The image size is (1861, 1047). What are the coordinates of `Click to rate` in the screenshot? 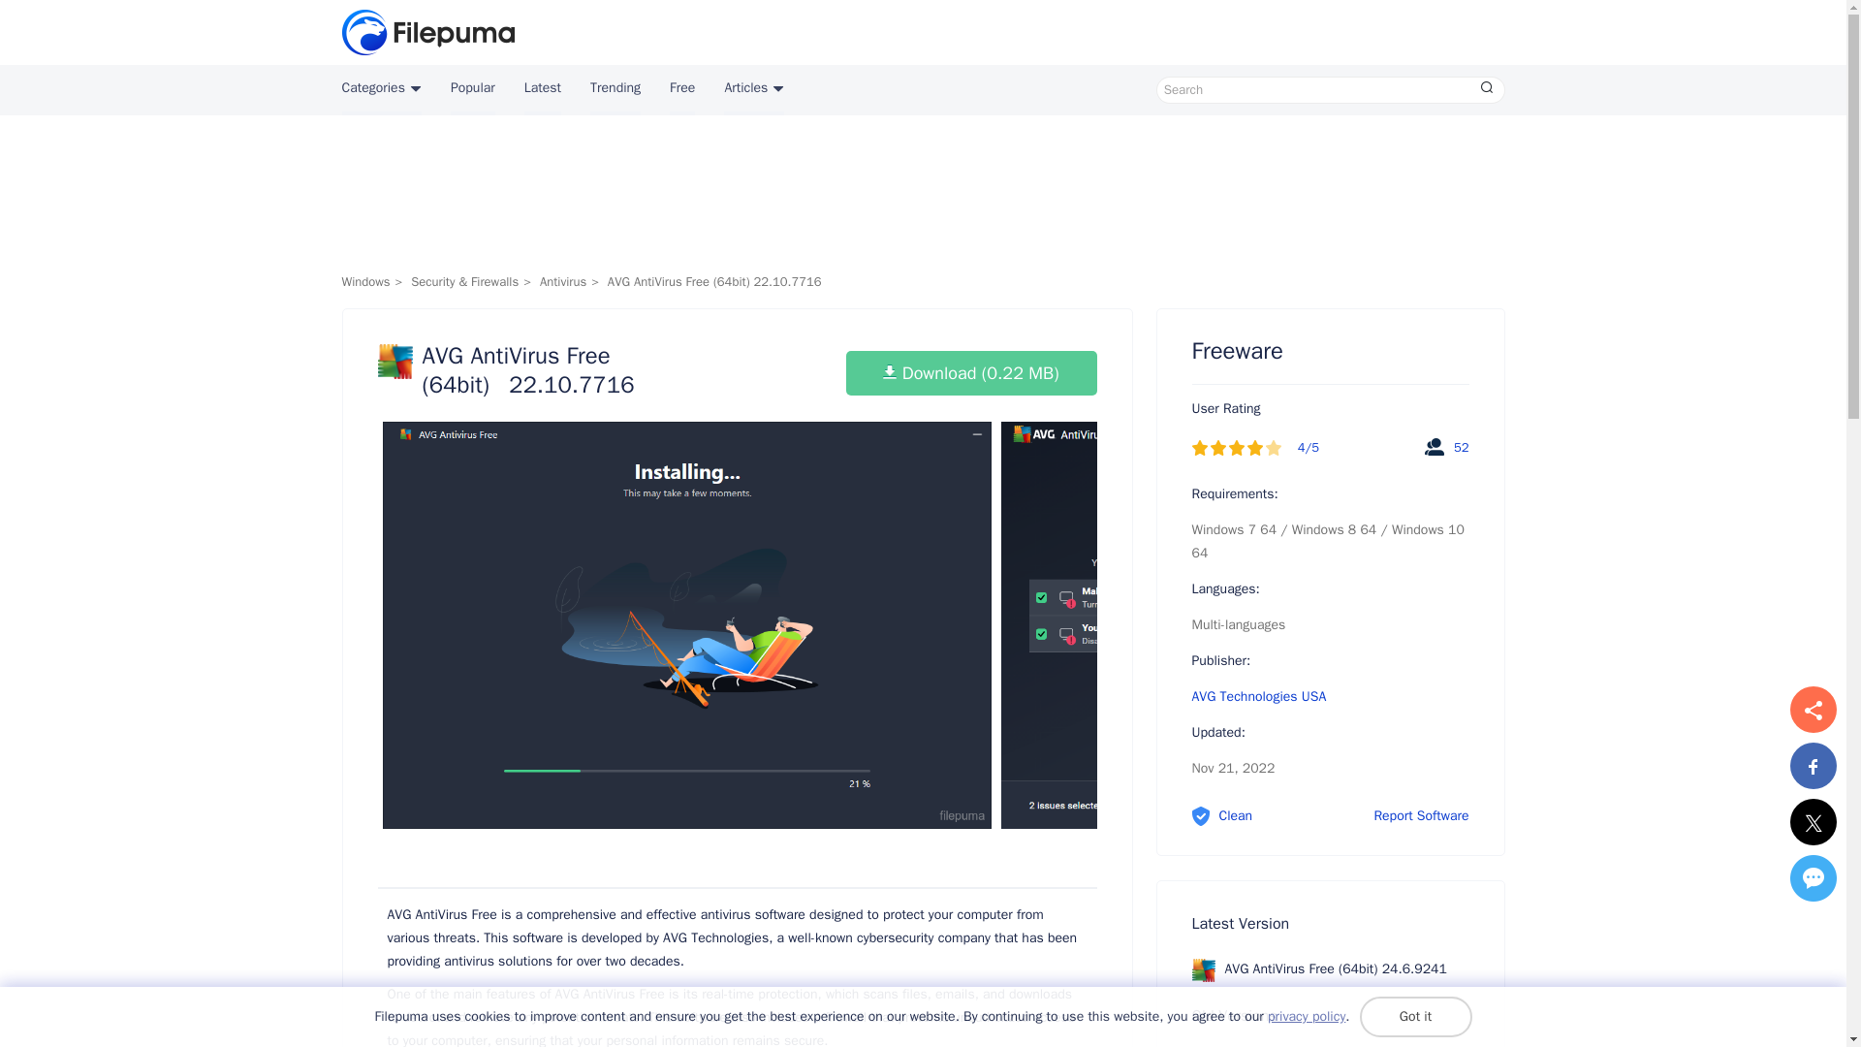 It's located at (1254, 447).